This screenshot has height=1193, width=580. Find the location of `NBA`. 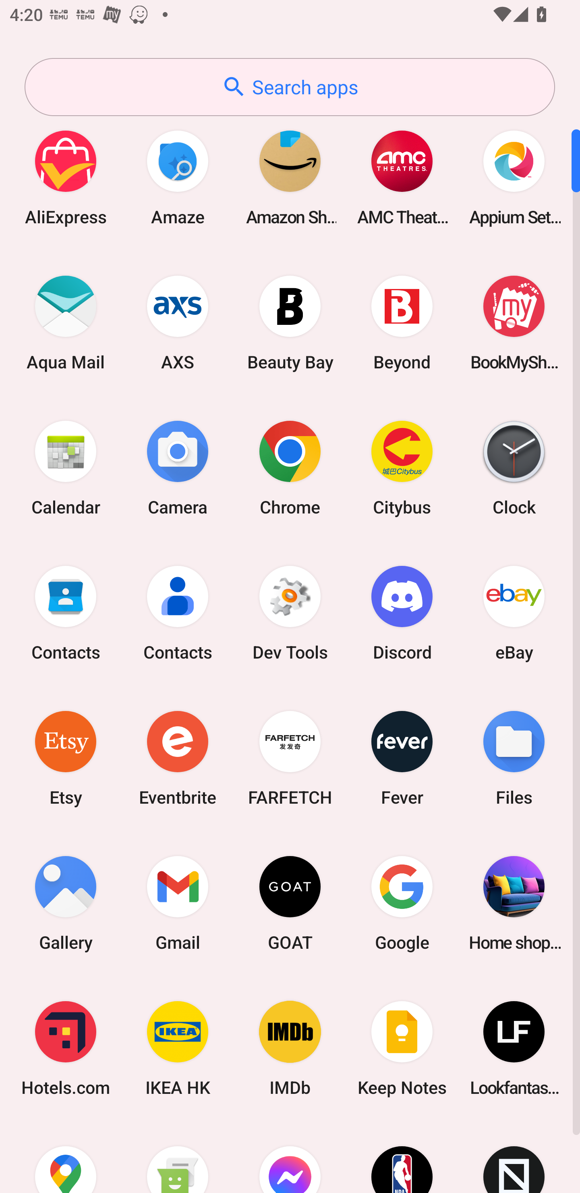

NBA is located at coordinates (402, 1157).